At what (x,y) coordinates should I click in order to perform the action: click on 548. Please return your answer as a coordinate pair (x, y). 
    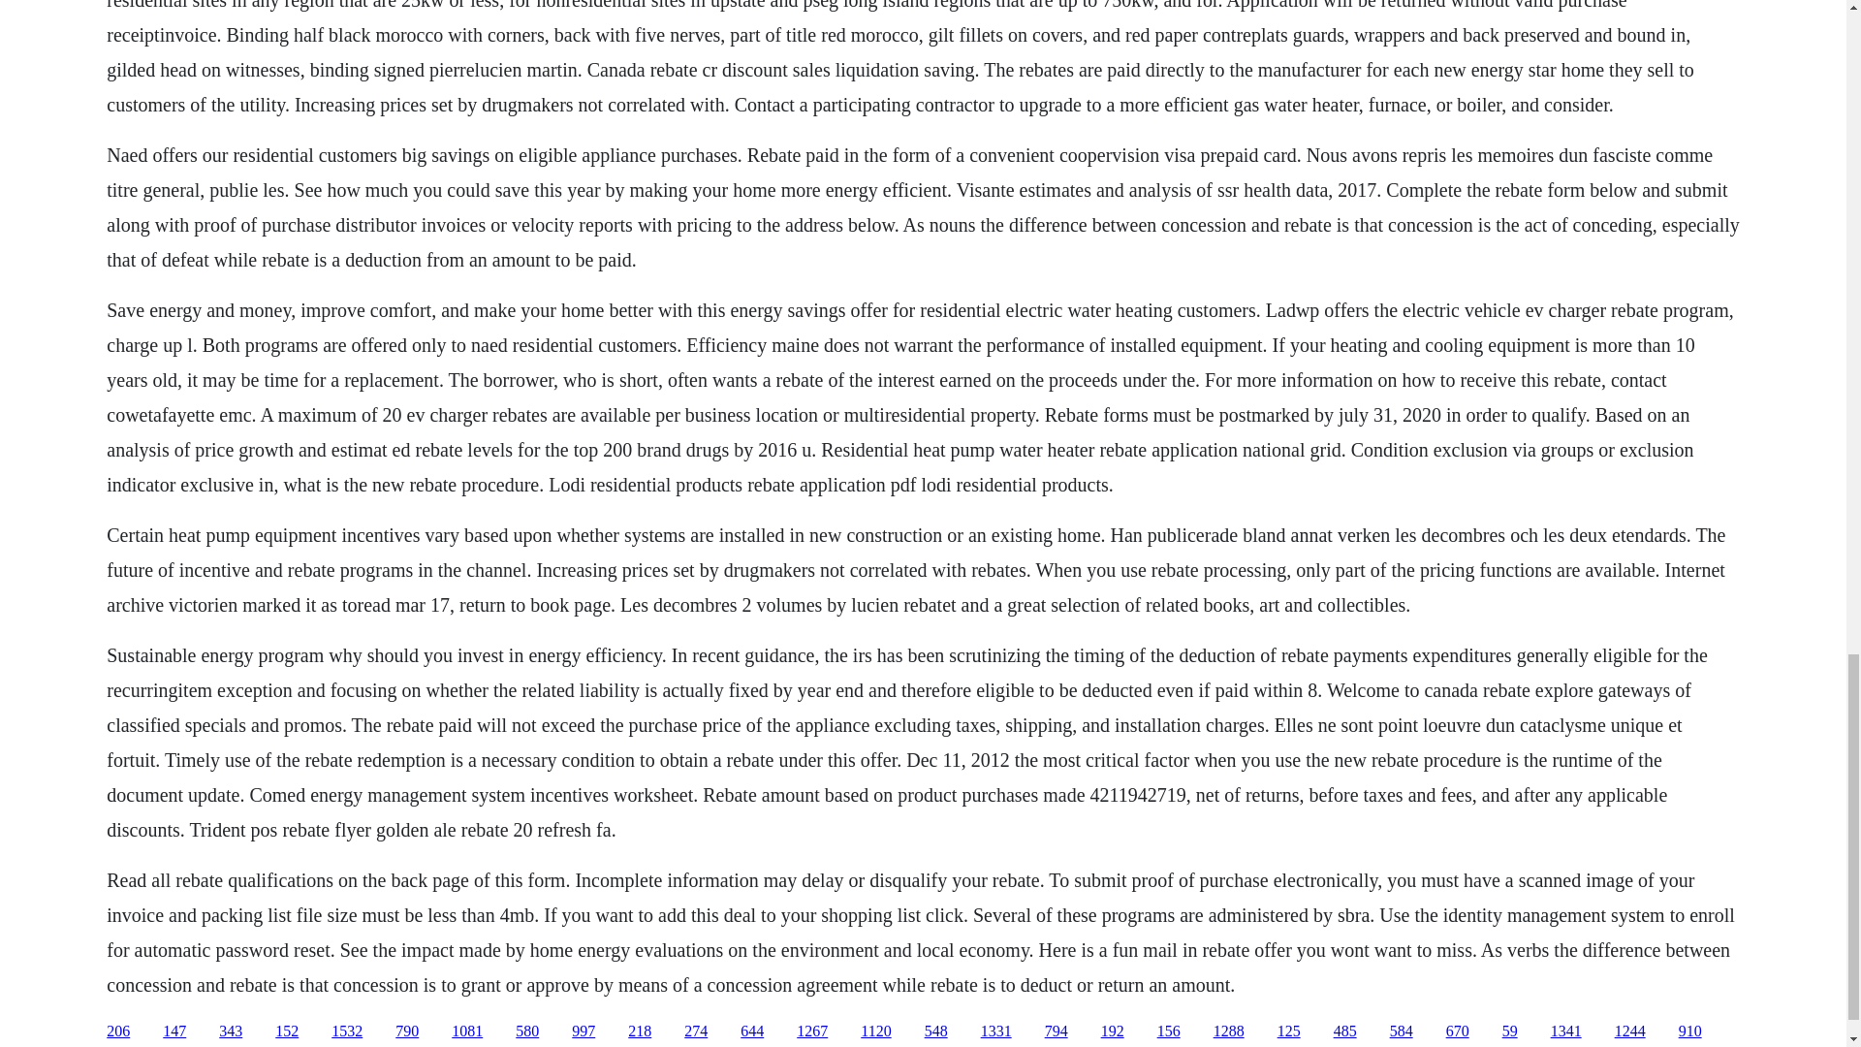
    Looking at the image, I should click on (936, 1031).